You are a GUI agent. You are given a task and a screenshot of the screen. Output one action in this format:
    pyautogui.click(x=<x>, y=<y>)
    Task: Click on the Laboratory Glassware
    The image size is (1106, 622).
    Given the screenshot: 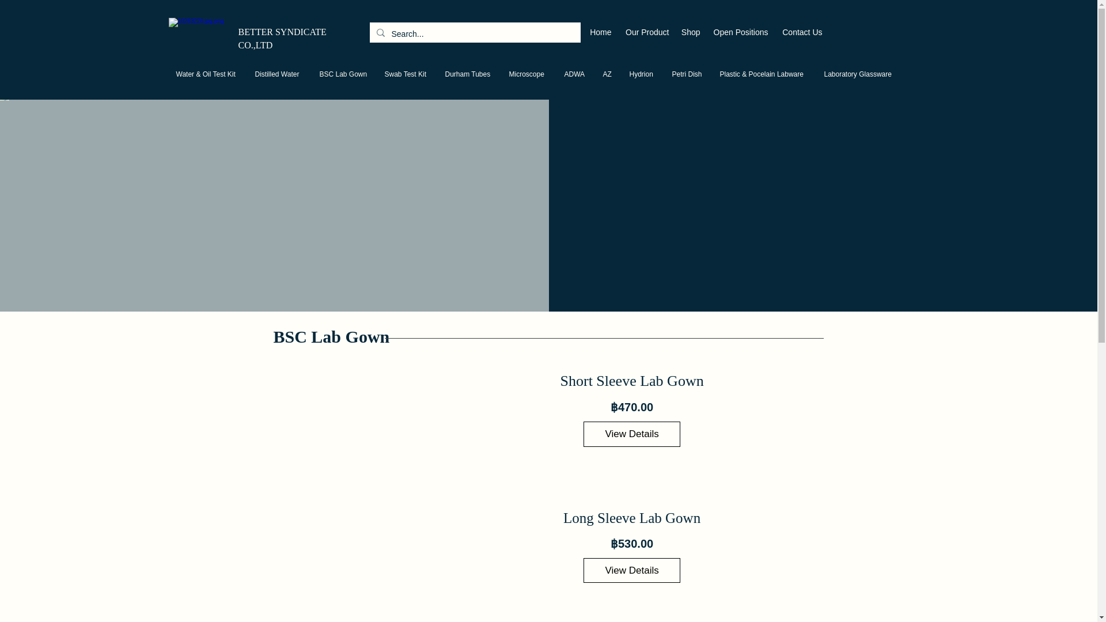 What is the action you would take?
    pyautogui.click(x=859, y=74)
    